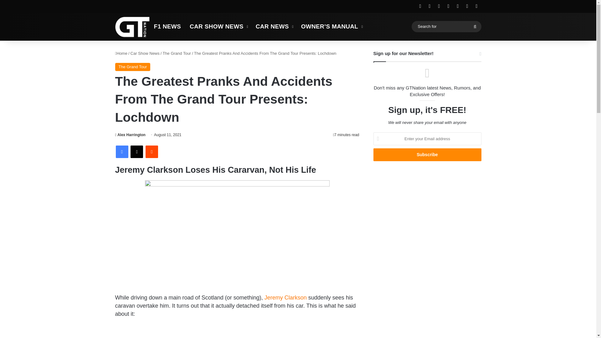 The height and width of the screenshot is (338, 601). What do you see at coordinates (168, 26) in the screenshot?
I see `F1 NEWS` at bounding box center [168, 26].